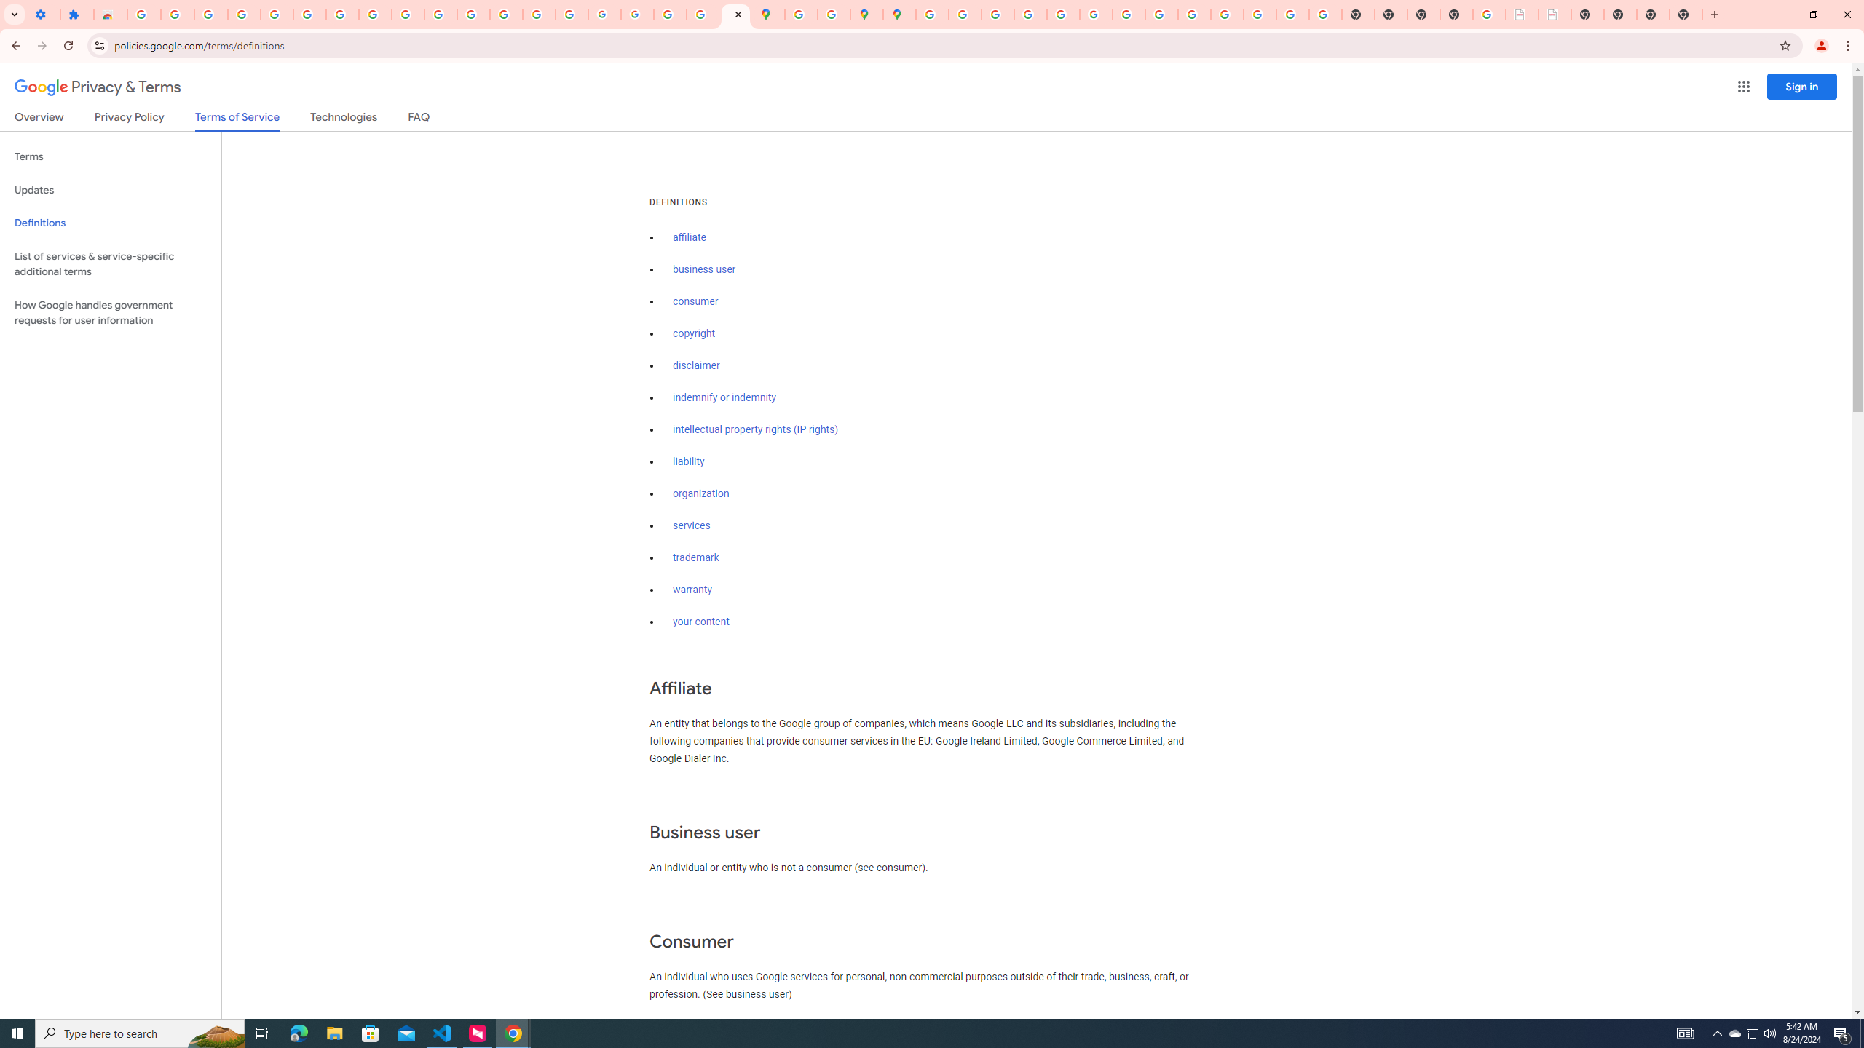 This screenshot has height=1048, width=1864. Describe the element at coordinates (696, 365) in the screenshot. I see `disclaimer` at that location.